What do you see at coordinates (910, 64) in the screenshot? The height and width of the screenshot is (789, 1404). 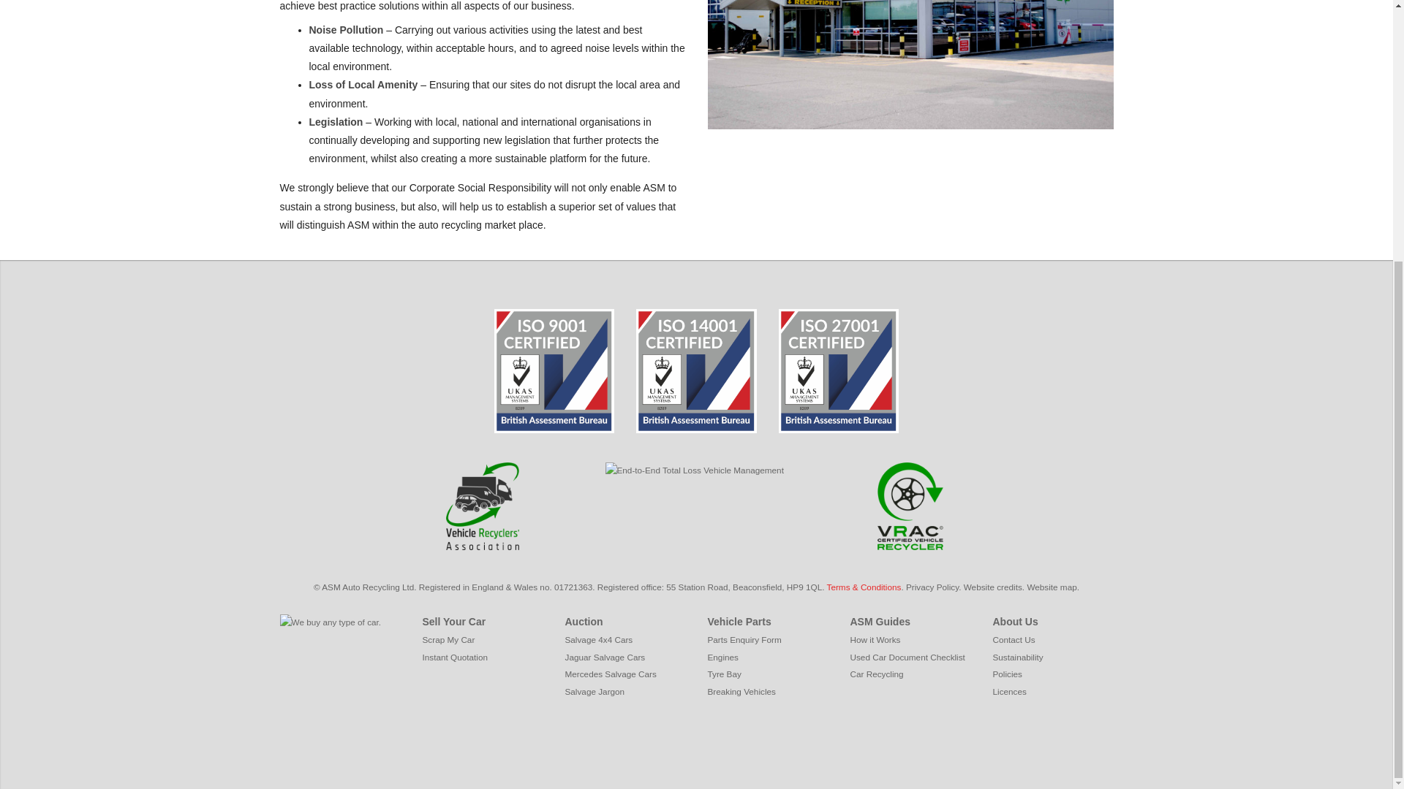 I see `ASM building in Thame near Oxford` at bounding box center [910, 64].